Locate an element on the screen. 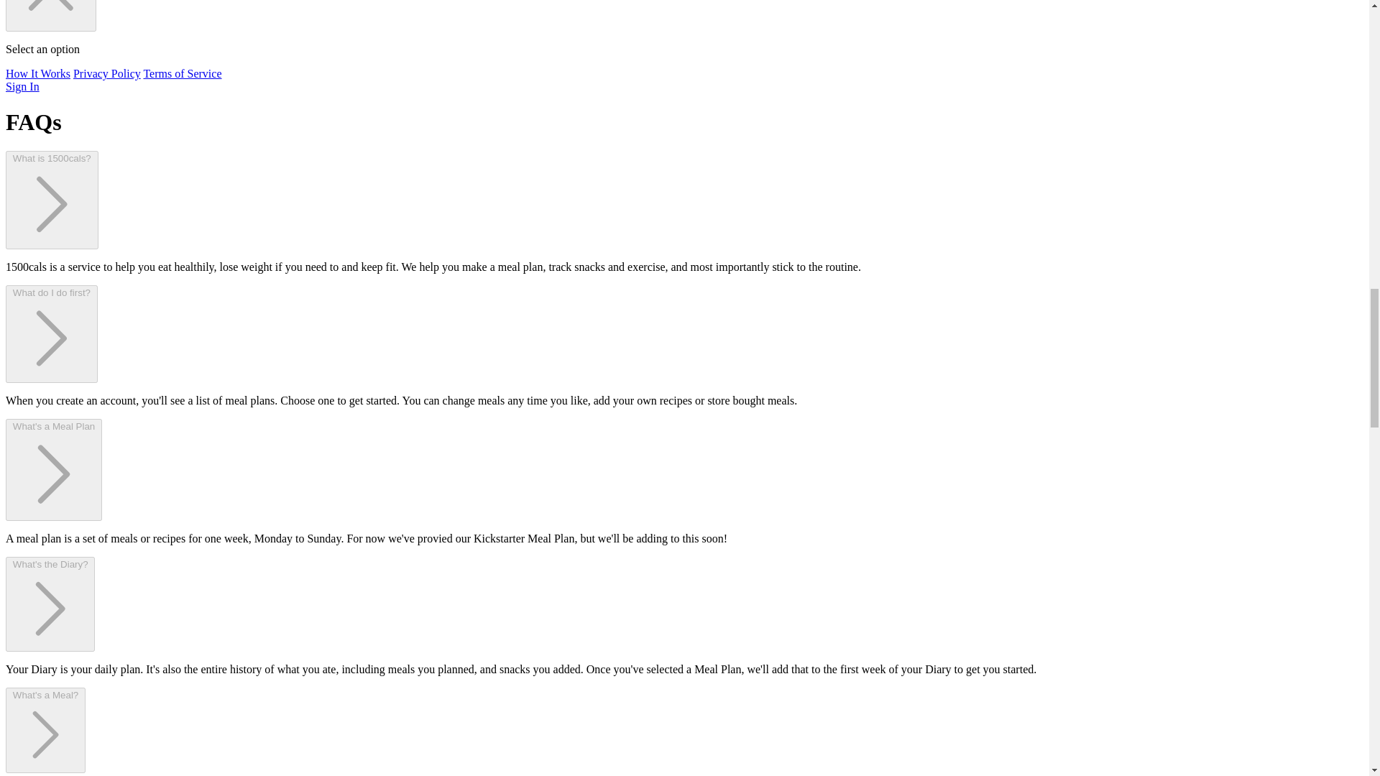 This screenshot has height=776, width=1380. Open main menu is located at coordinates (50, 16).